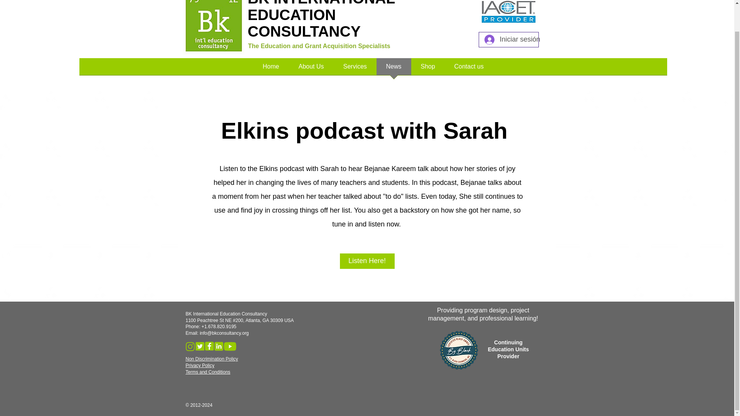 This screenshot has width=740, height=416. I want to click on Shop, so click(427, 69).